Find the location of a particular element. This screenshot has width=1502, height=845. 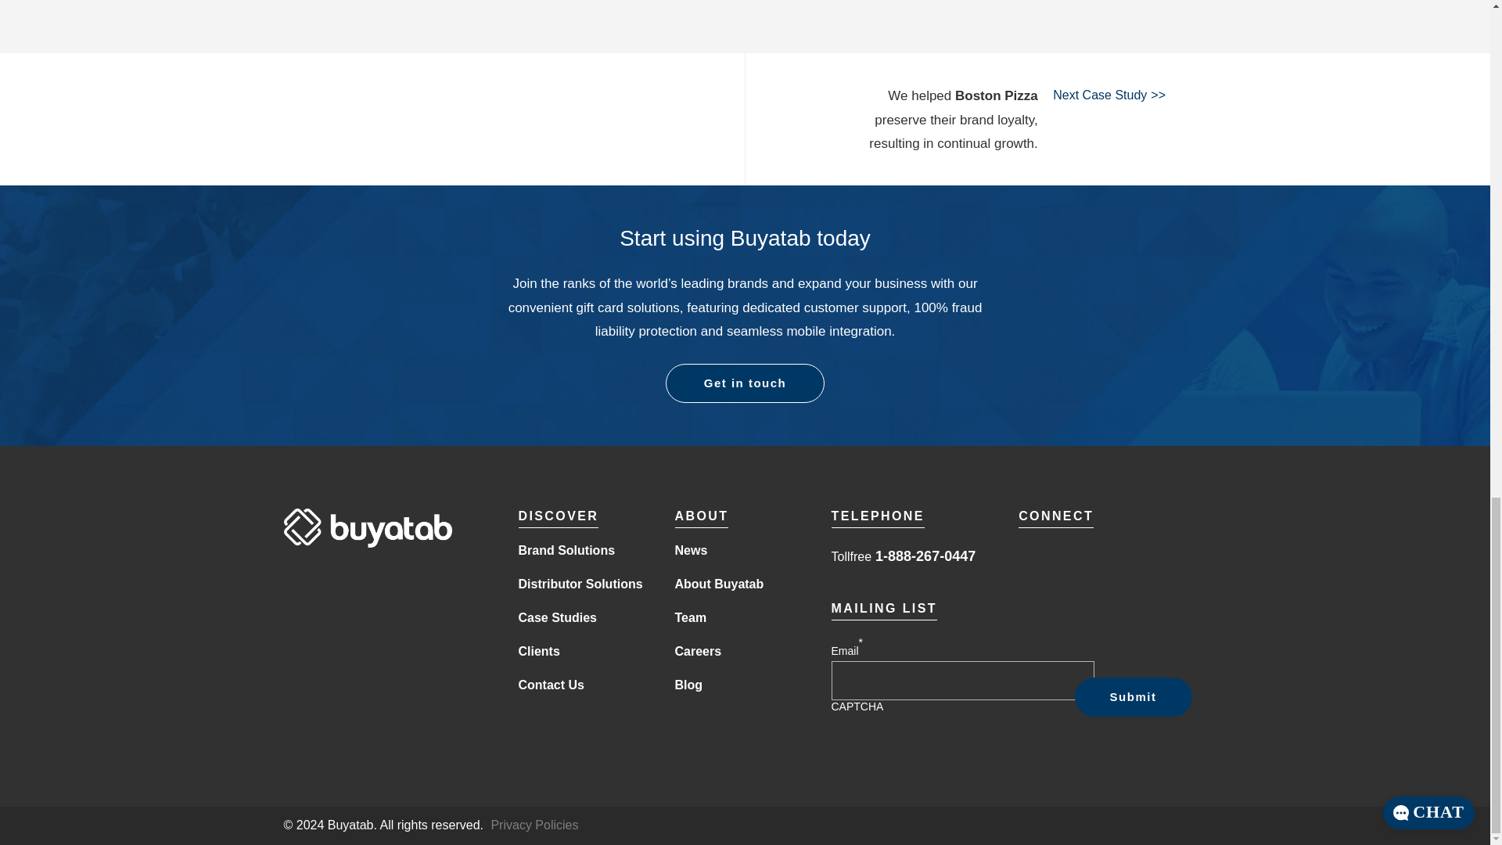

Case Studies is located at coordinates (557, 618).